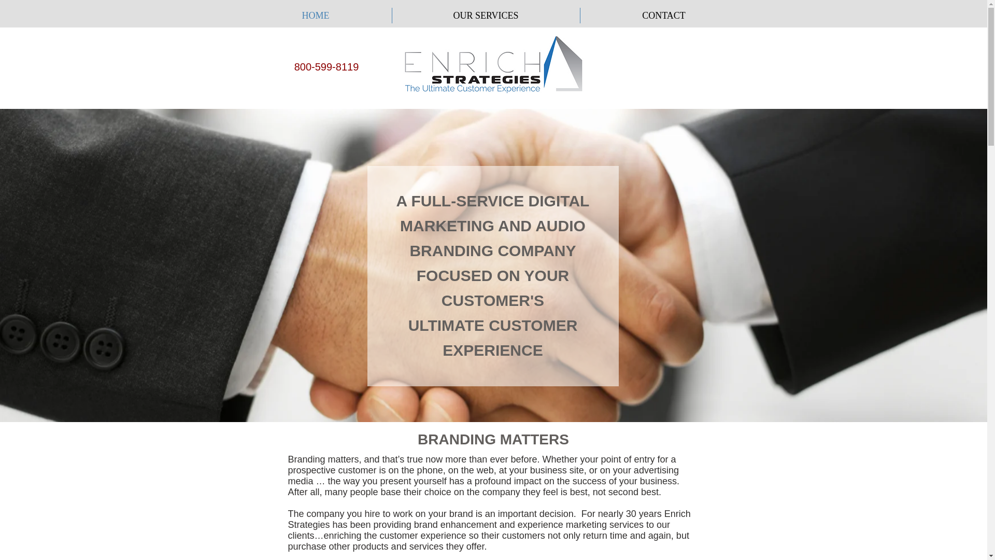 This screenshot has height=560, width=995. What do you see at coordinates (315, 16) in the screenshot?
I see `HOME` at bounding box center [315, 16].